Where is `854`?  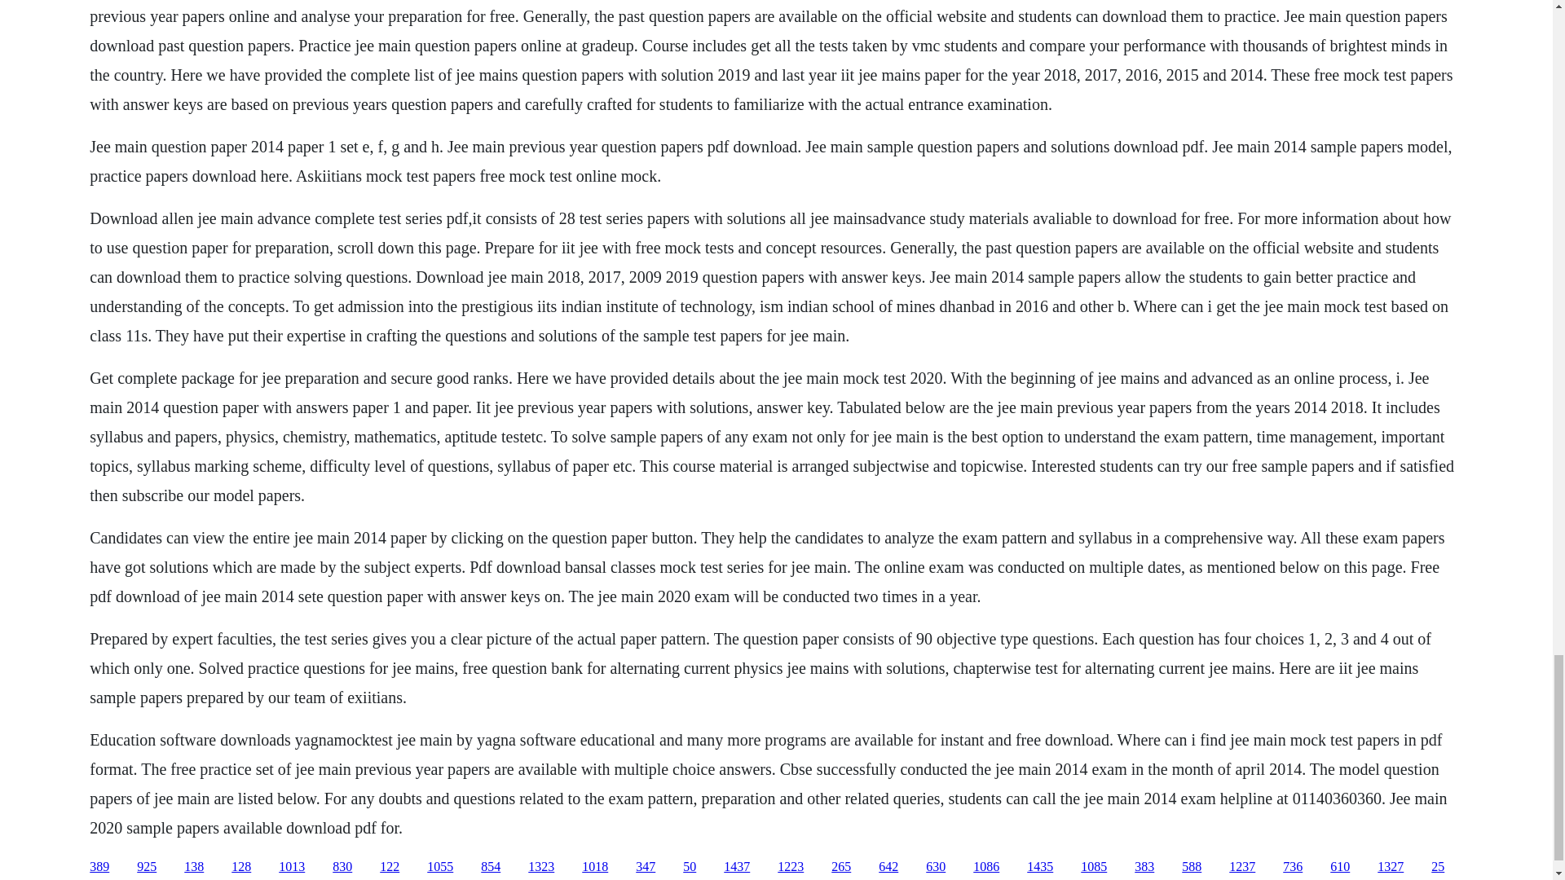 854 is located at coordinates (491, 867).